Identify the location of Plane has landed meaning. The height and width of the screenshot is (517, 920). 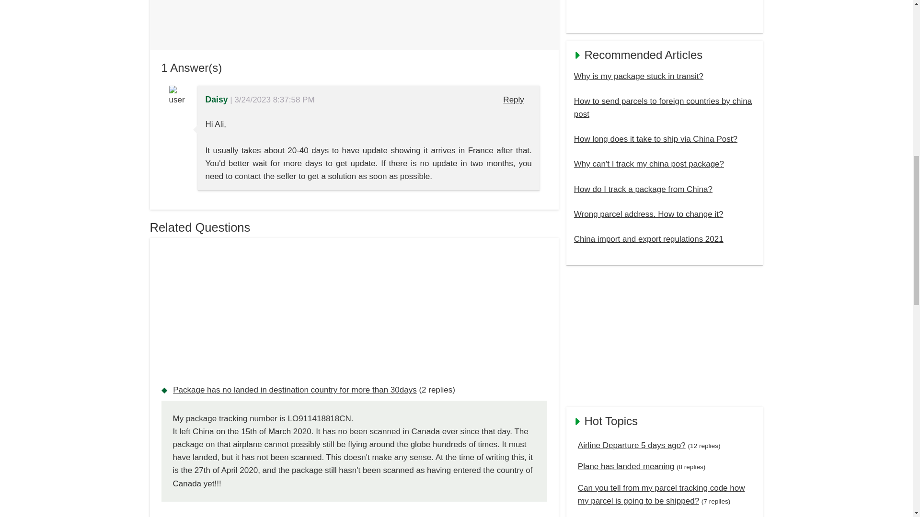
(626, 466).